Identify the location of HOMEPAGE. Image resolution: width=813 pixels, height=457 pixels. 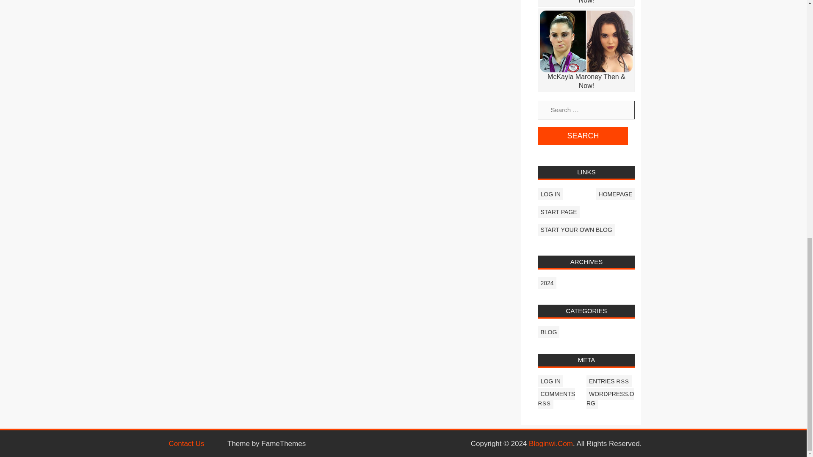
(615, 194).